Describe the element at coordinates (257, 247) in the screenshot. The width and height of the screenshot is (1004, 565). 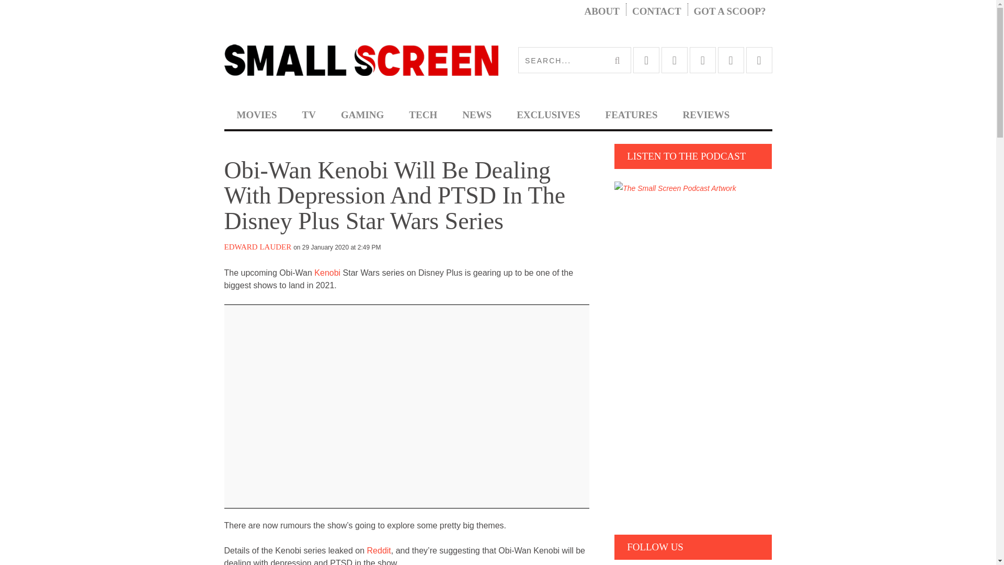
I see `Posts by Edward Lauder` at that location.